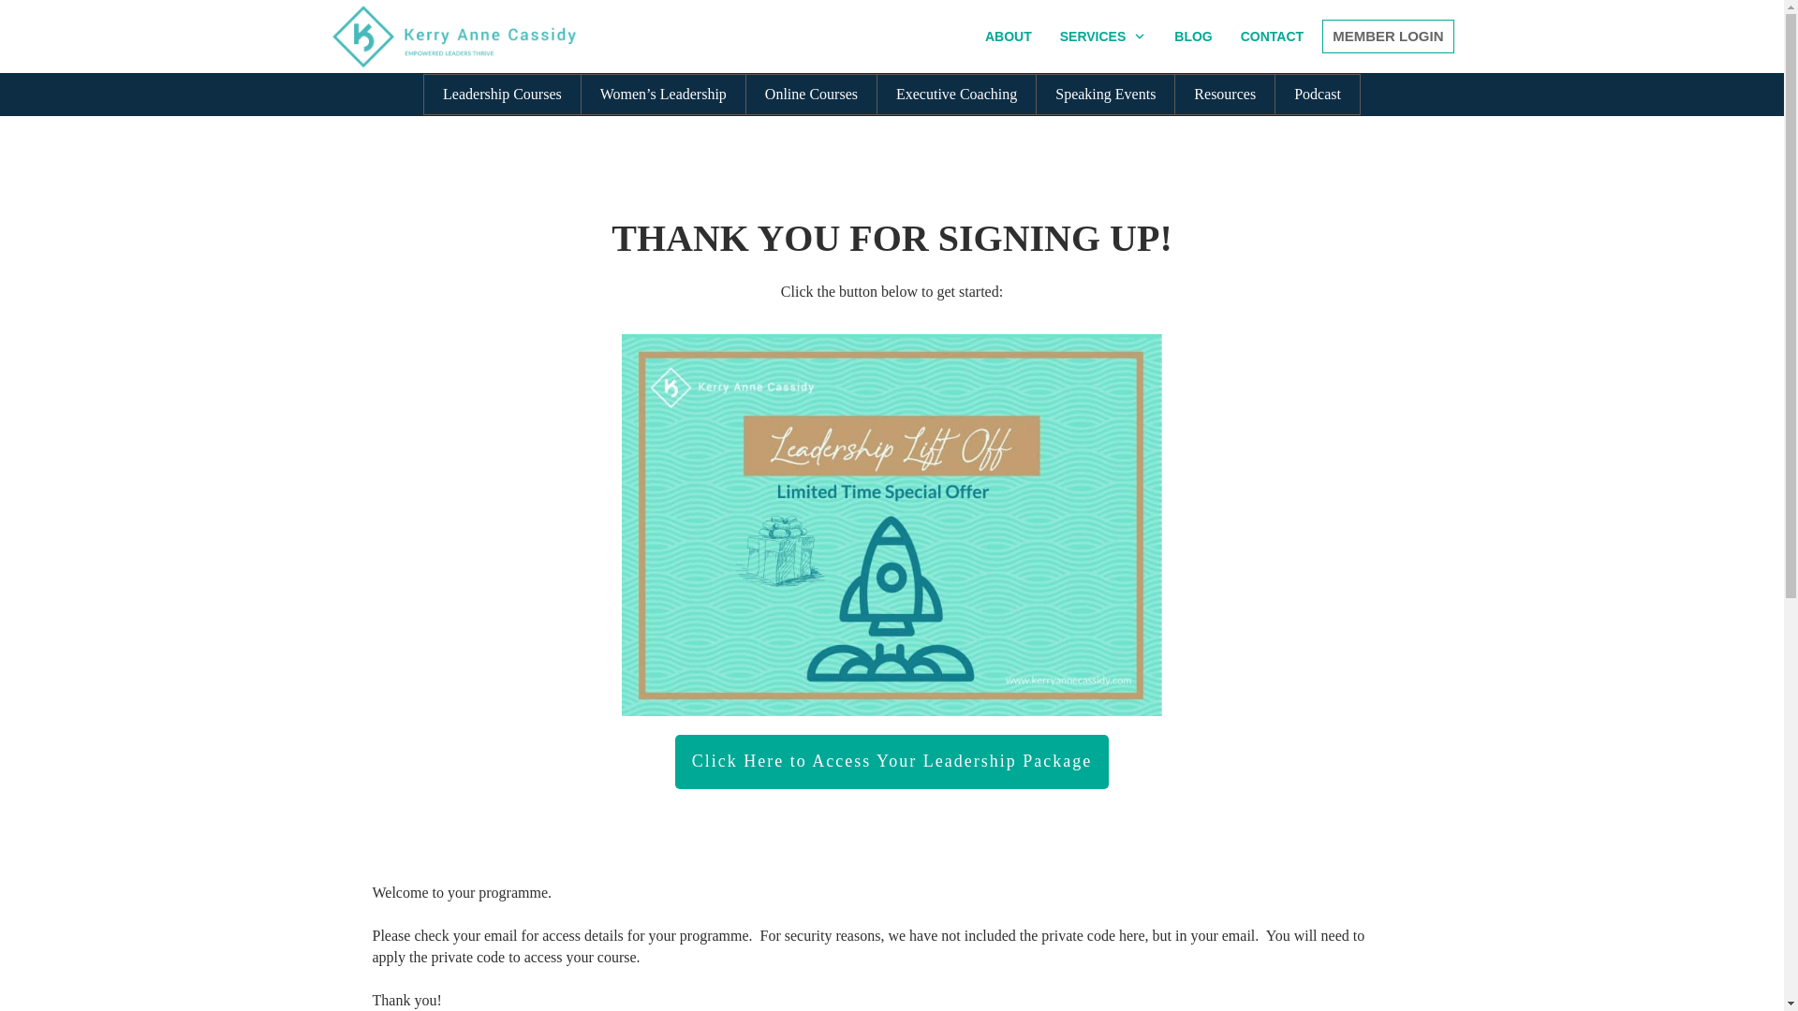 The width and height of the screenshot is (1798, 1011). I want to click on Resources, so click(1224, 94).